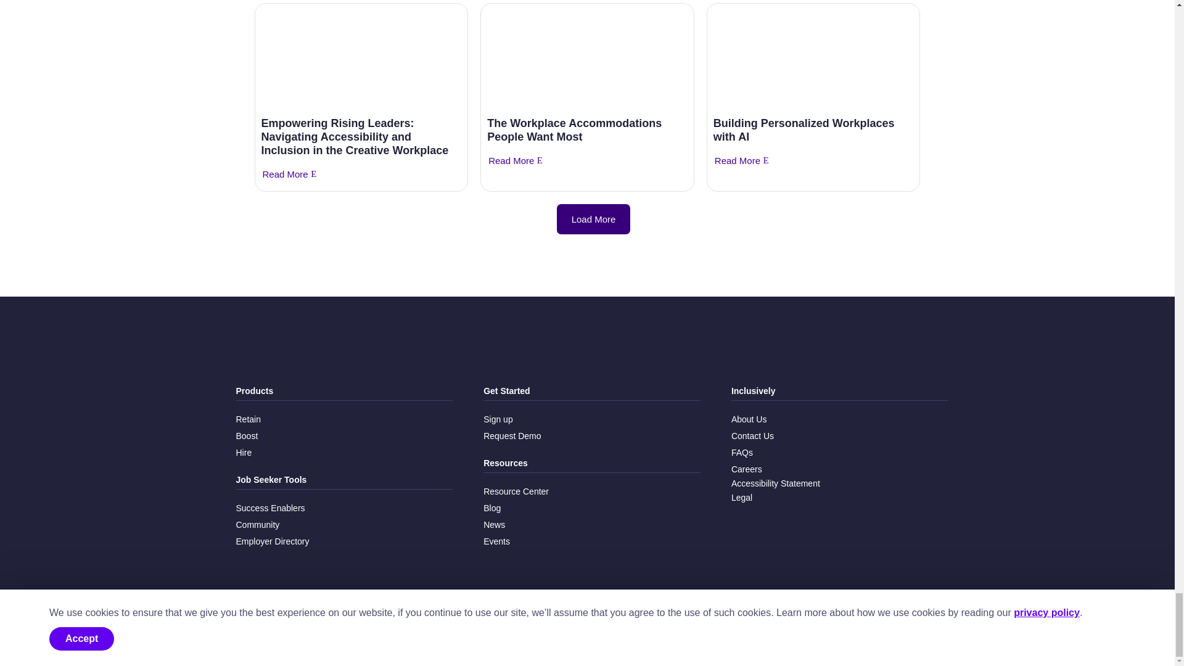 The image size is (1184, 666). Describe the element at coordinates (511, 161) in the screenshot. I see `Read More` at that location.